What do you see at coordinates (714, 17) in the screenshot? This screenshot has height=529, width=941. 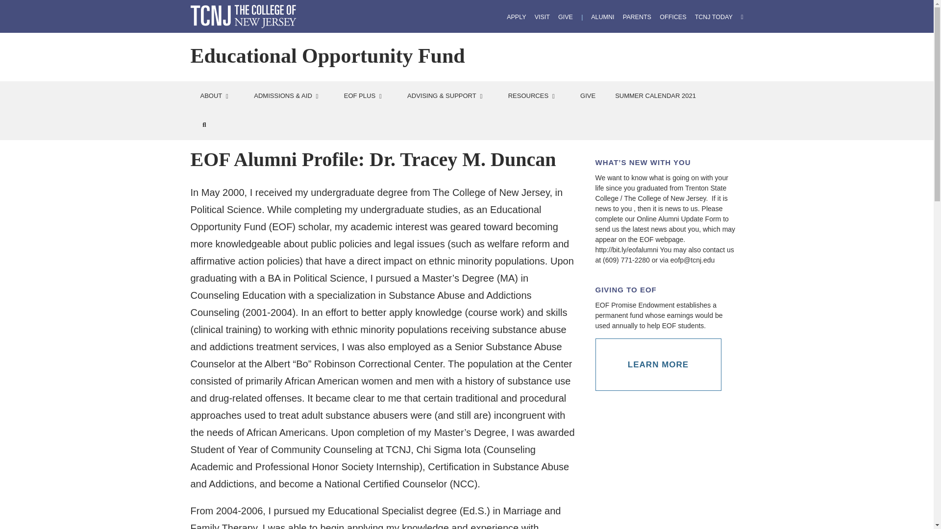 I see `TCNJ TODAY` at bounding box center [714, 17].